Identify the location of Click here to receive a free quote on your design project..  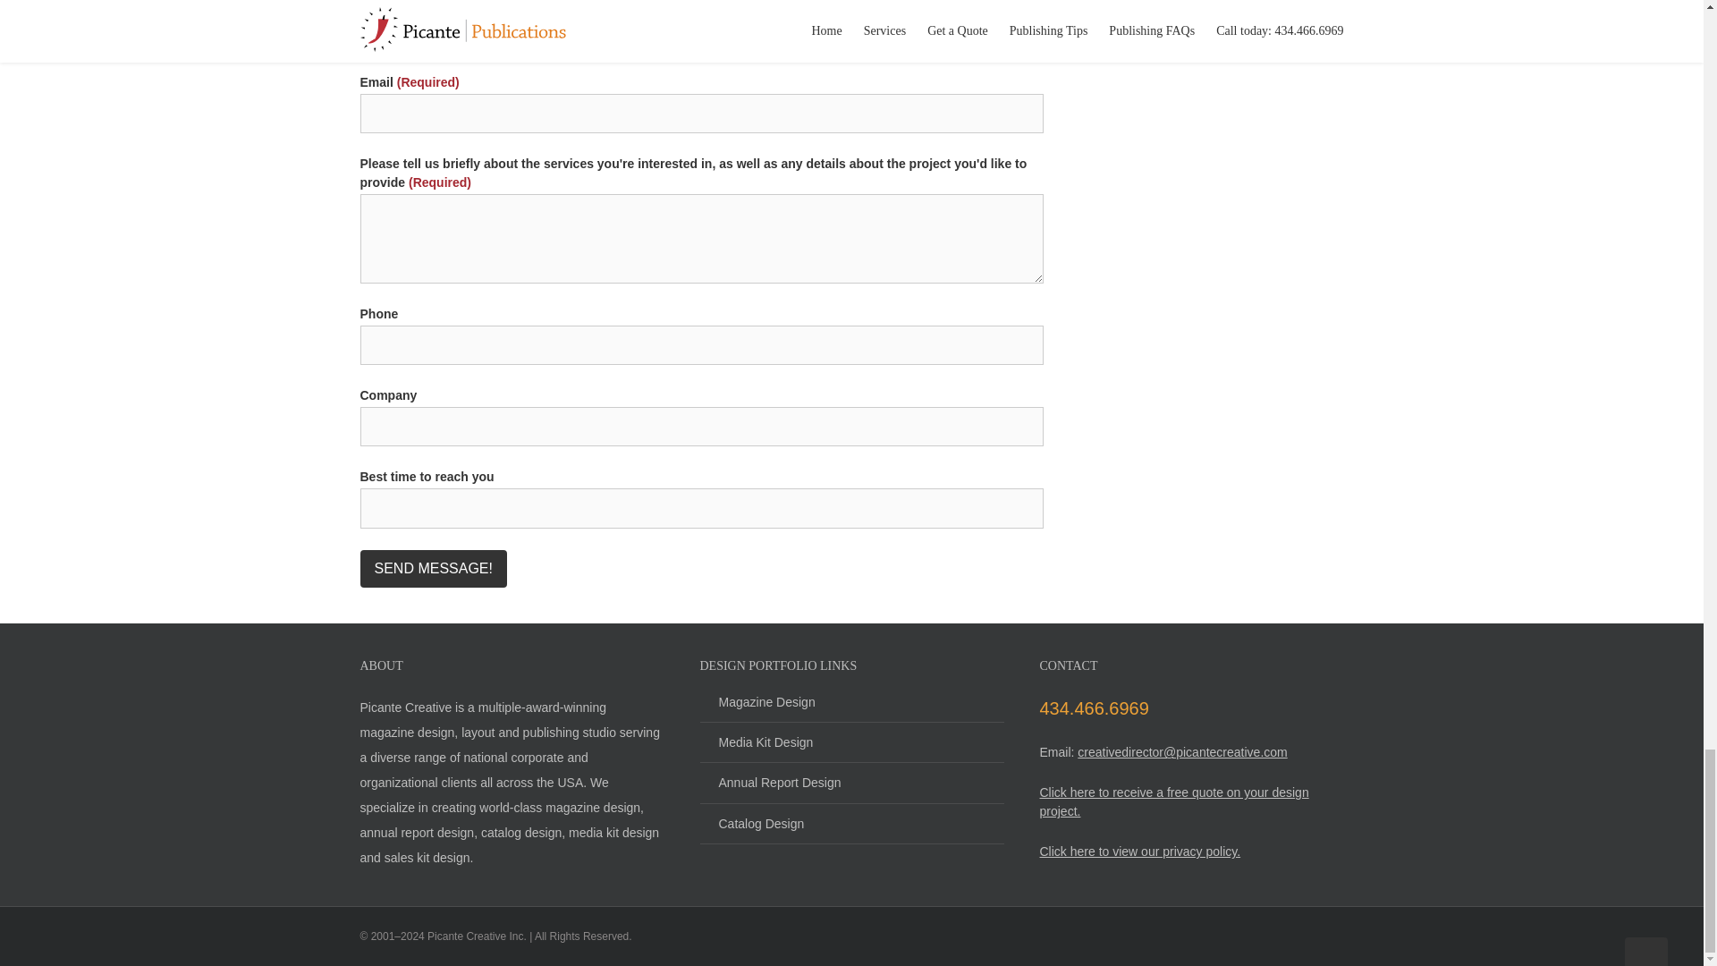
(1173, 801).